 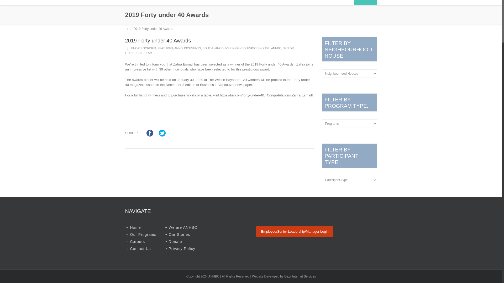 I want to click on Share on Facebook, so click(x=150, y=133).